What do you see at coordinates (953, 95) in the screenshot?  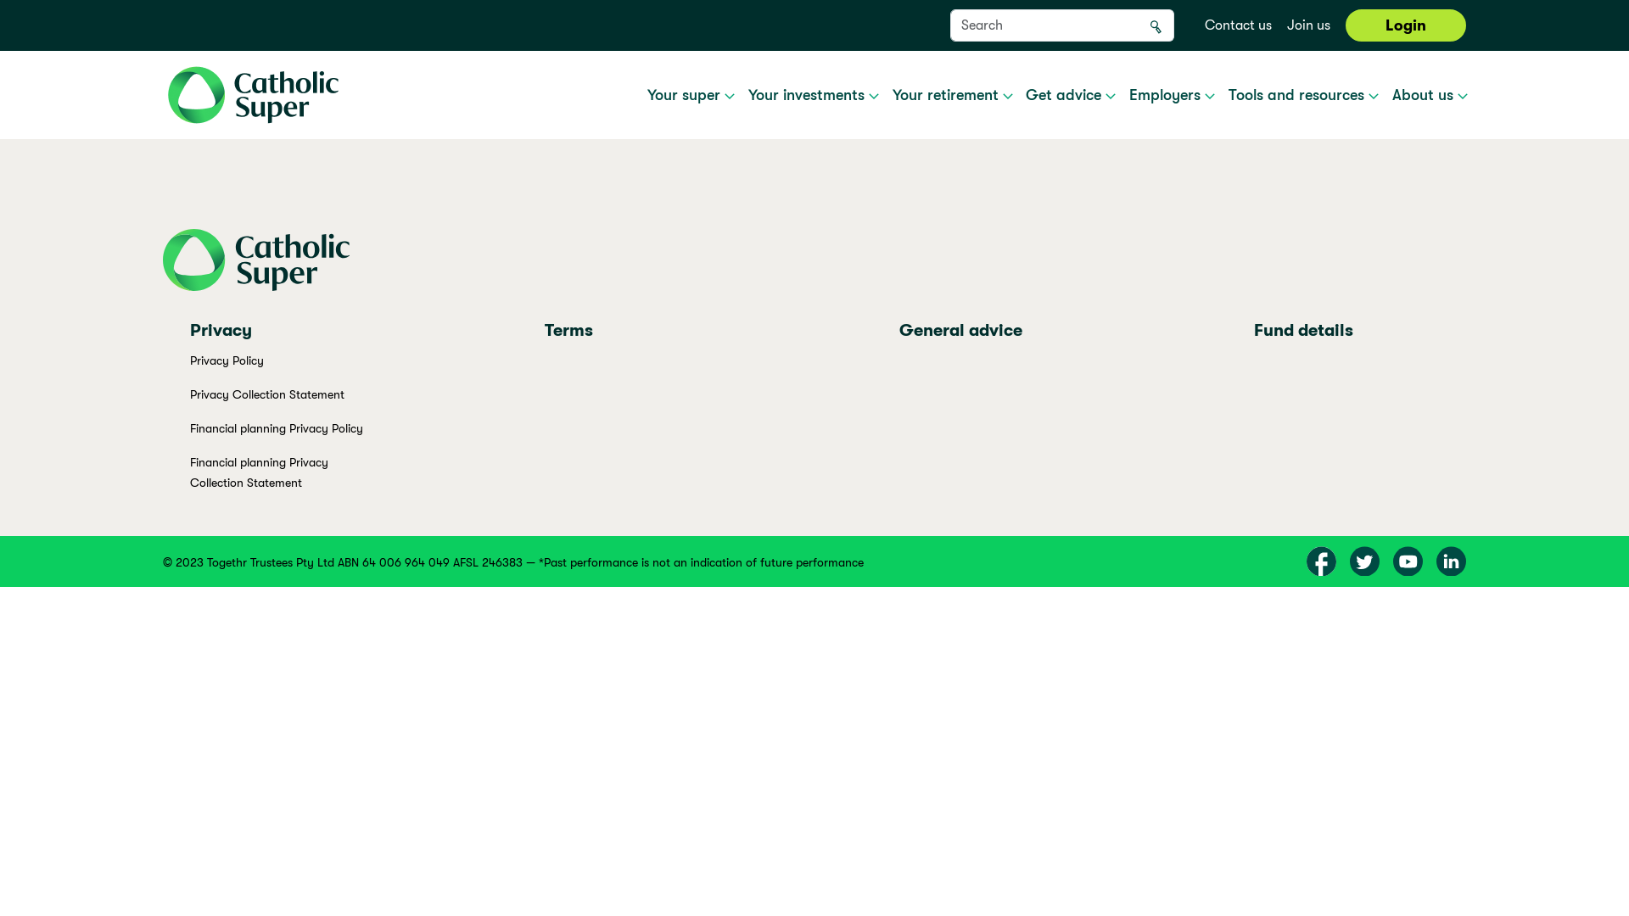 I see `Your retirement  ` at bounding box center [953, 95].